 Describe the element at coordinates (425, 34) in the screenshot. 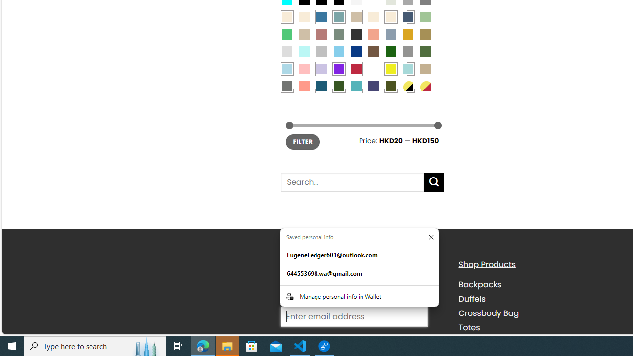

I see `Kelp` at that location.